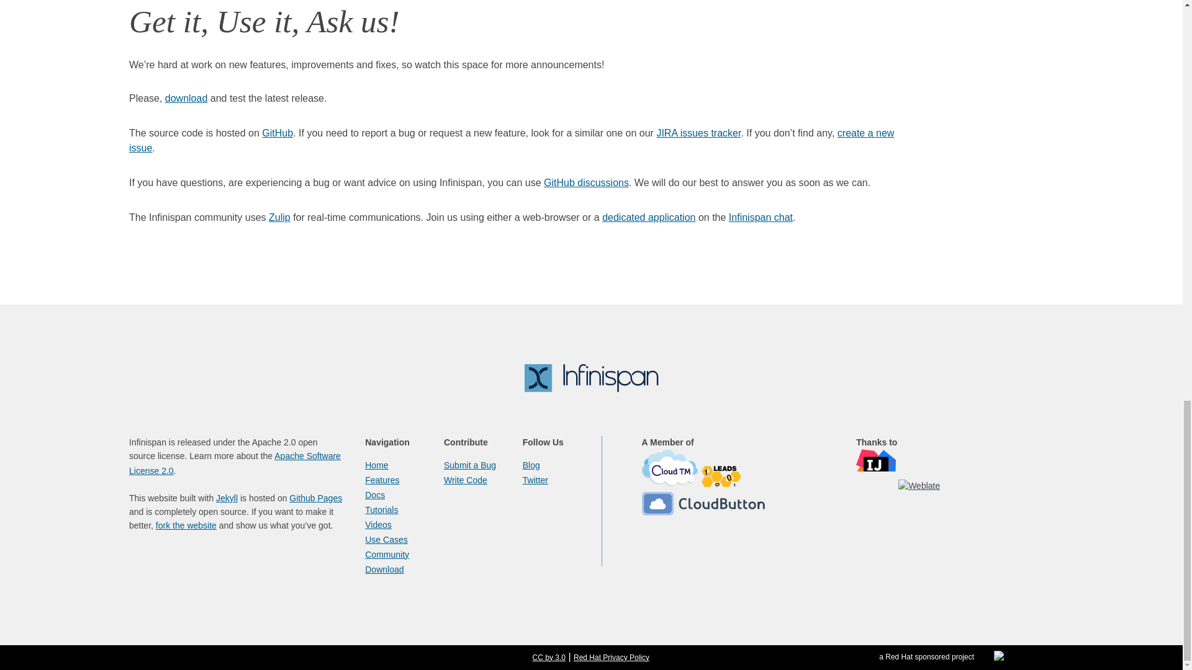 The width and height of the screenshot is (1192, 670). Describe the element at coordinates (278, 133) in the screenshot. I see `GitHub` at that location.